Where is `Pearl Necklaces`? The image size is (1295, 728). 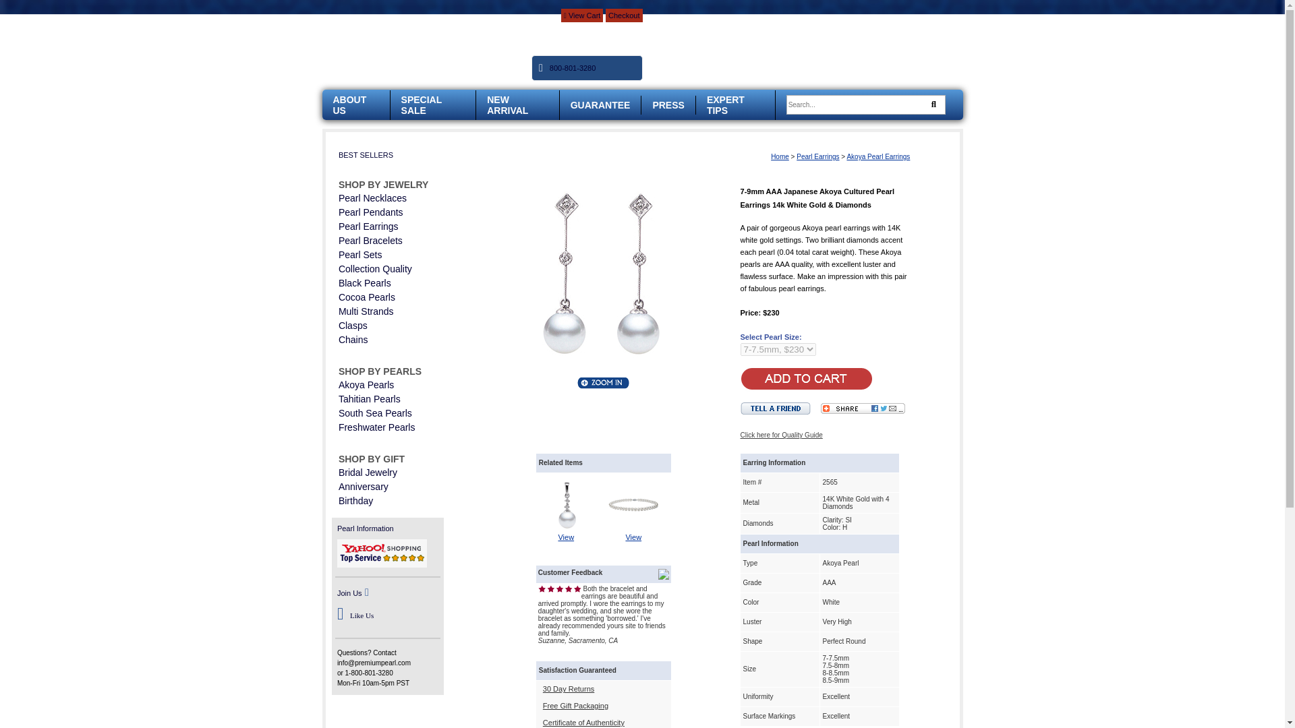
Pearl Necklaces is located at coordinates (372, 198).